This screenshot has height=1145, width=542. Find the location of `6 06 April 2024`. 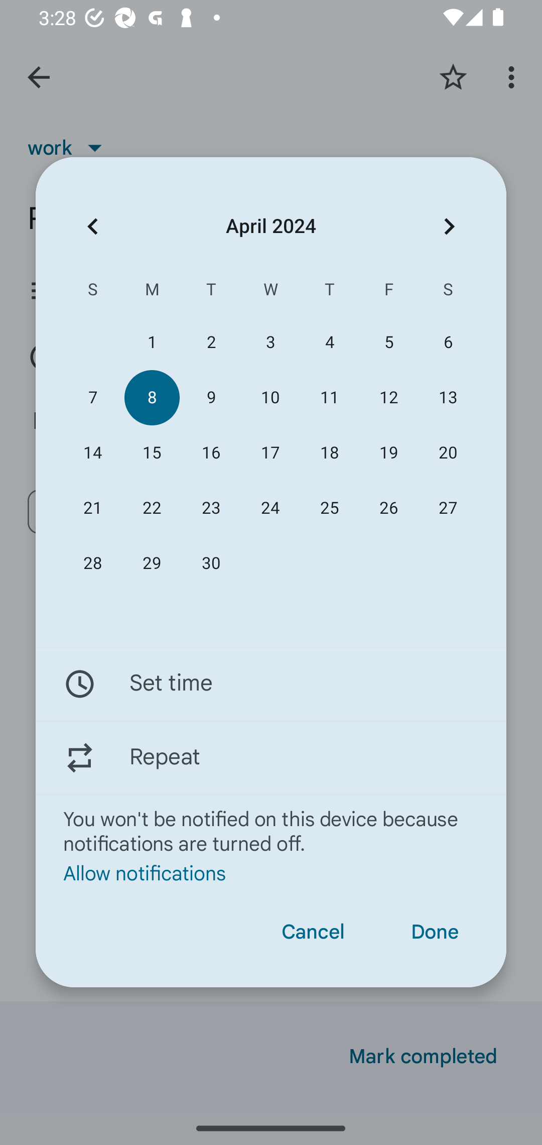

6 06 April 2024 is located at coordinates (448, 342).